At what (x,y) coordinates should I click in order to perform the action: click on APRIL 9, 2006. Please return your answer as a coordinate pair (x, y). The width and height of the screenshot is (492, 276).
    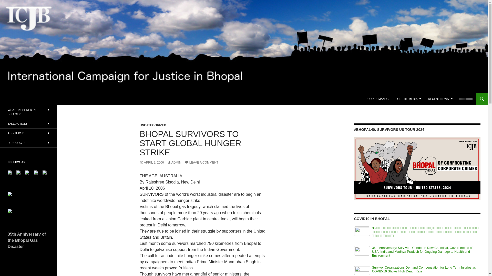
    Looking at the image, I should click on (152, 162).